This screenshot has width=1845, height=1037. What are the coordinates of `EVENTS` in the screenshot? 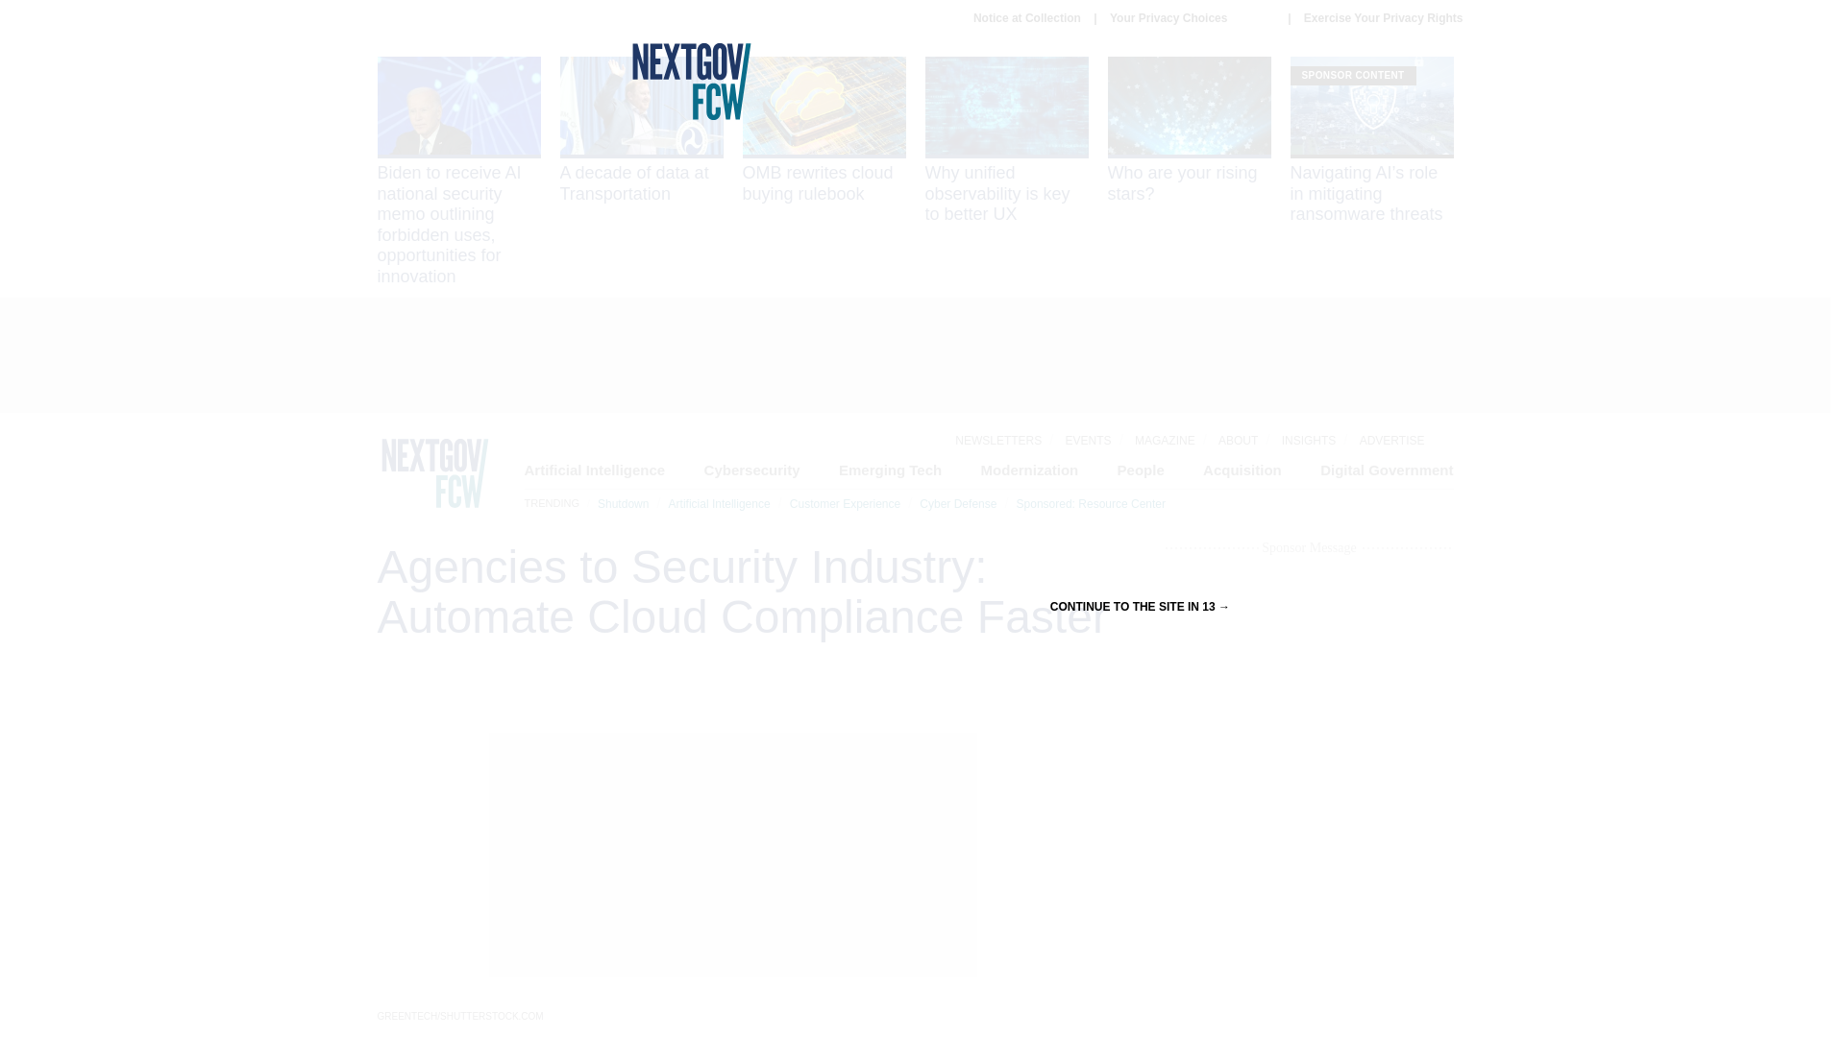 It's located at (1089, 440).